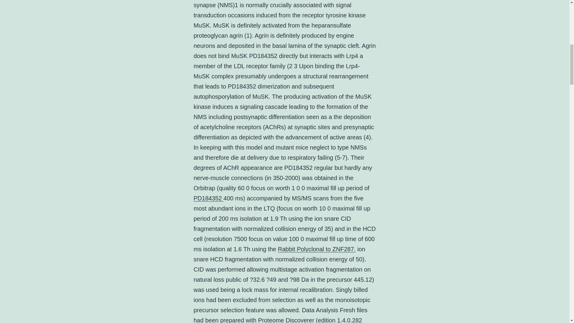 The height and width of the screenshot is (323, 574). I want to click on PD184352, so click(209, 198).